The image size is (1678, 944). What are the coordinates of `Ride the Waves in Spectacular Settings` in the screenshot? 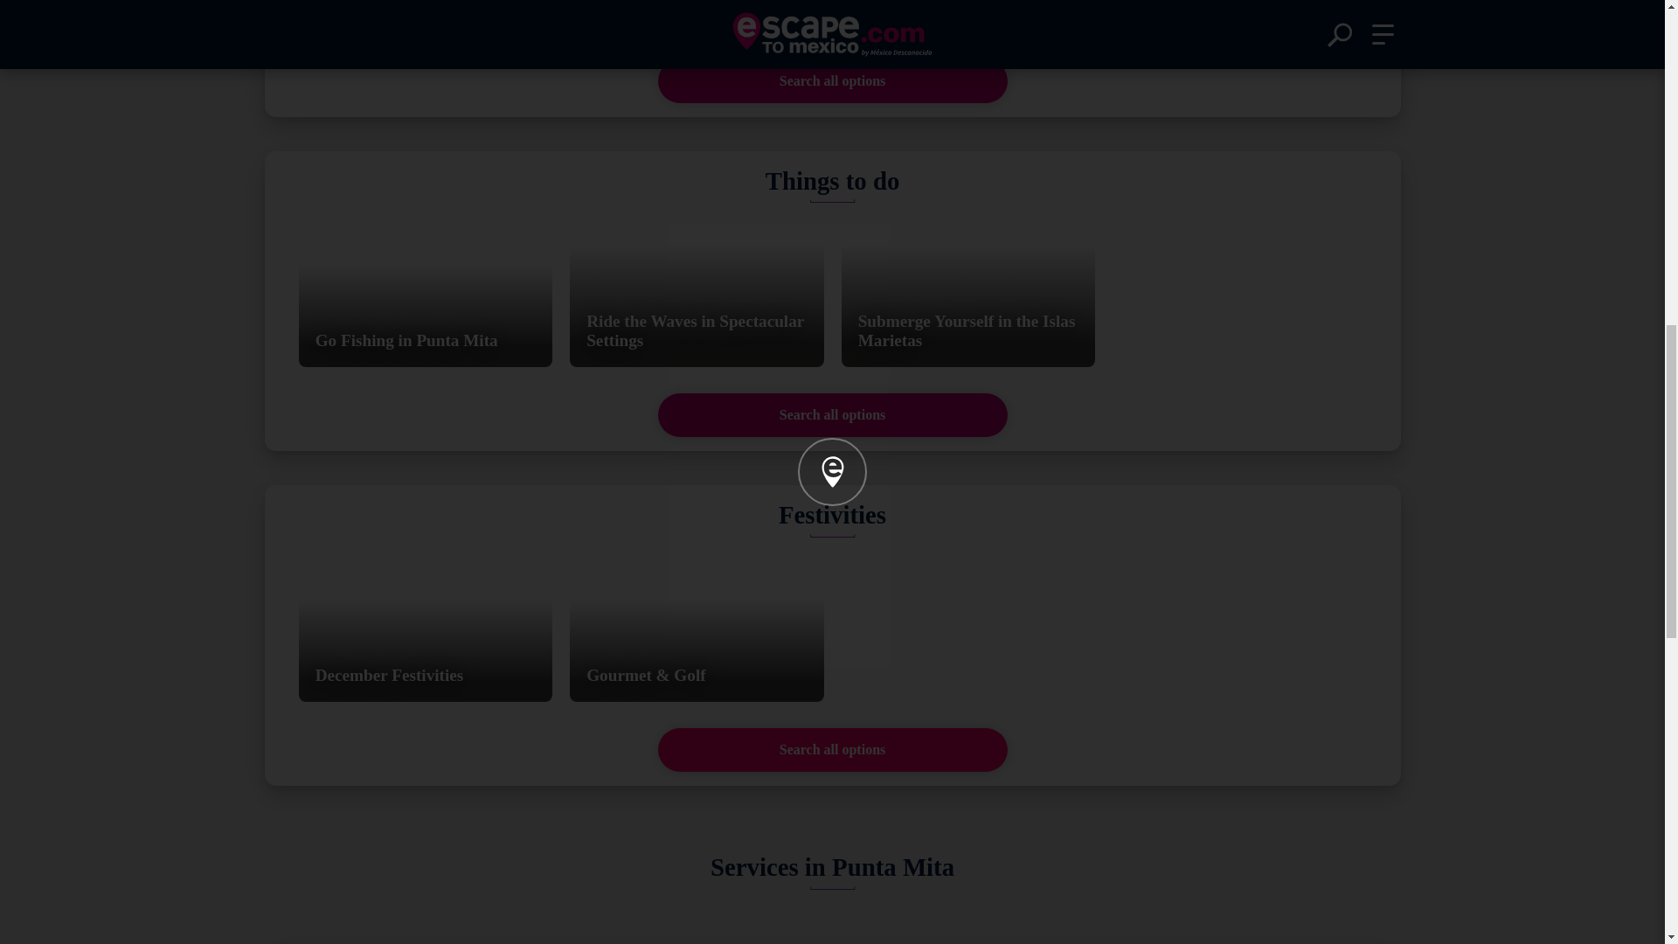 It's located at (697, 291).